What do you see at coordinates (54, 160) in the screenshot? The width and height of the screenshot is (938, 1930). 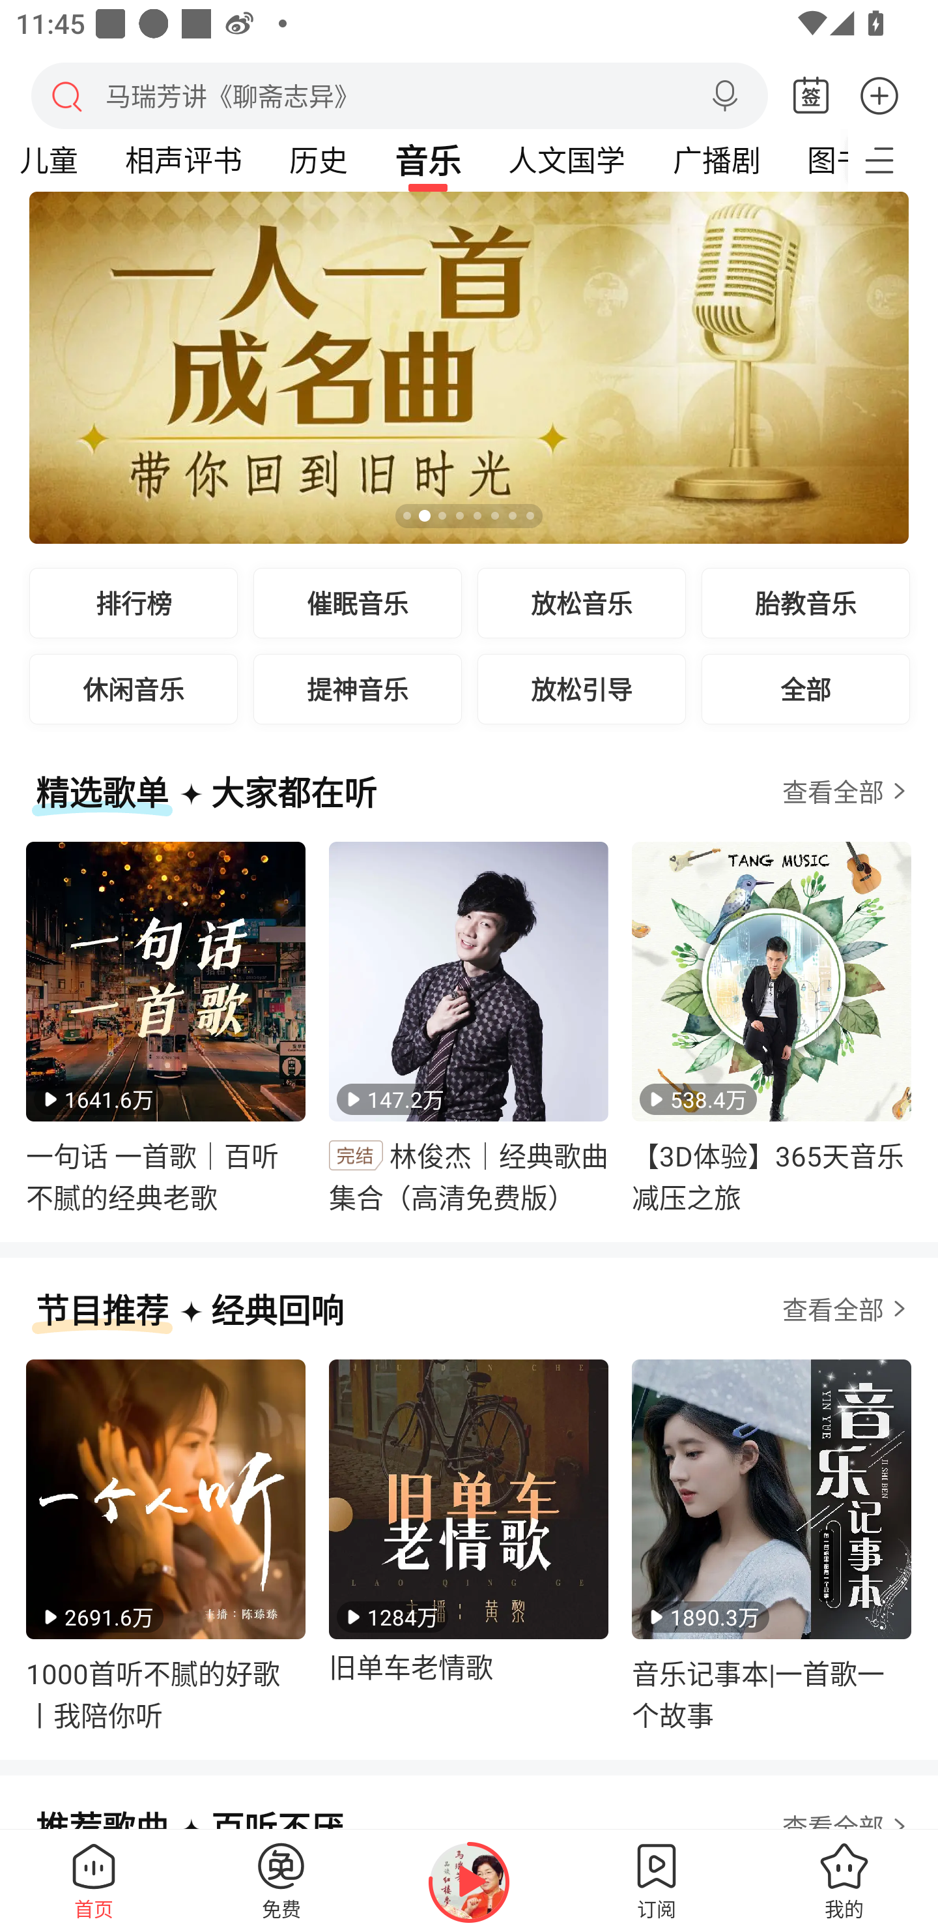 I see `儿童` at bounding box center [54, 160].